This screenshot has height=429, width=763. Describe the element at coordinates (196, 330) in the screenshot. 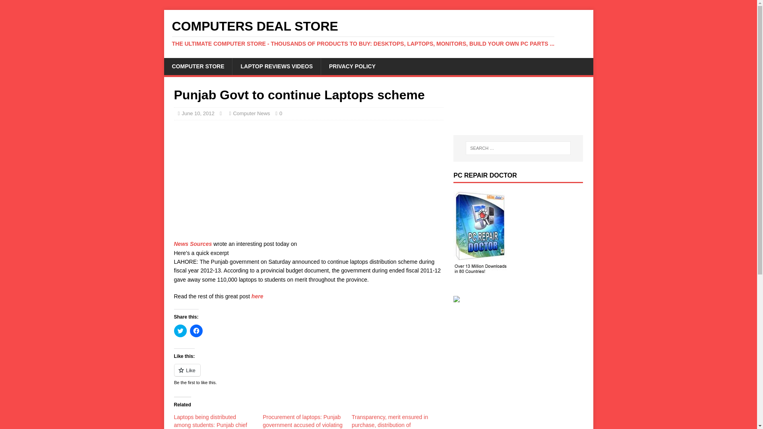

I see `Click to share on Facebook` at that location.